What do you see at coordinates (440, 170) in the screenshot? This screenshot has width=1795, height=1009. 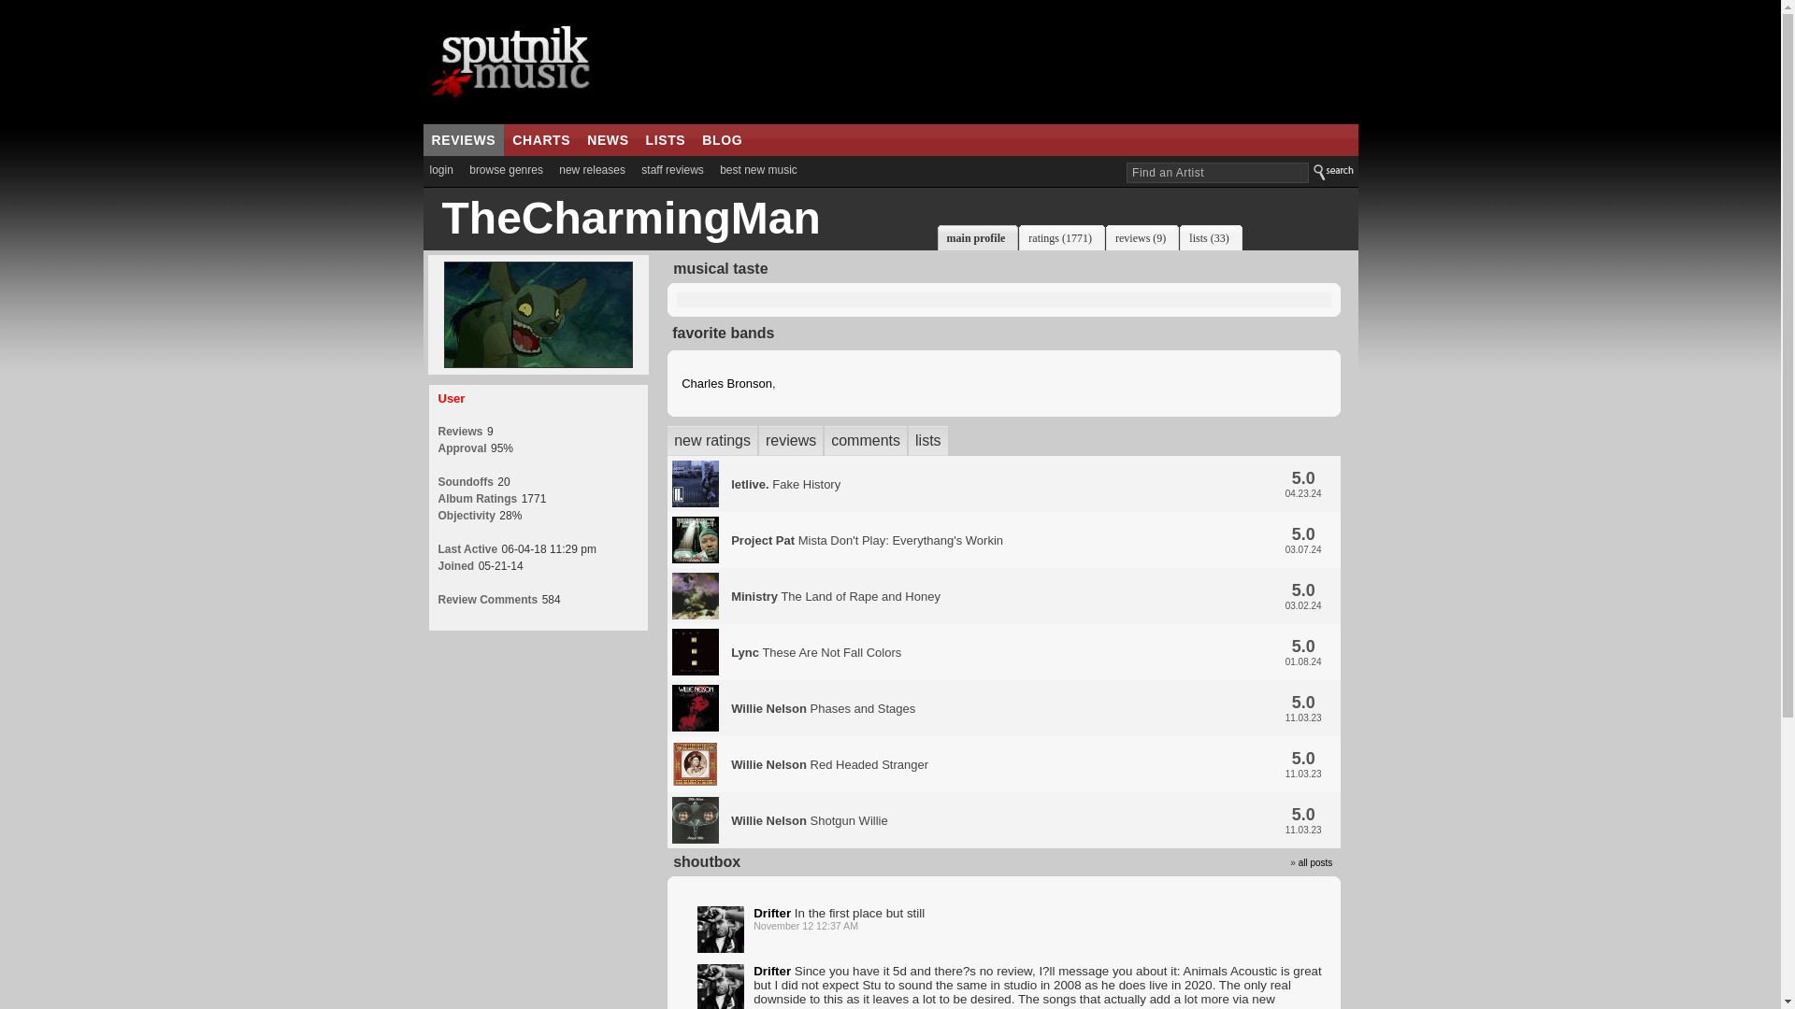 I see `login` at bounding box center [440, 170].